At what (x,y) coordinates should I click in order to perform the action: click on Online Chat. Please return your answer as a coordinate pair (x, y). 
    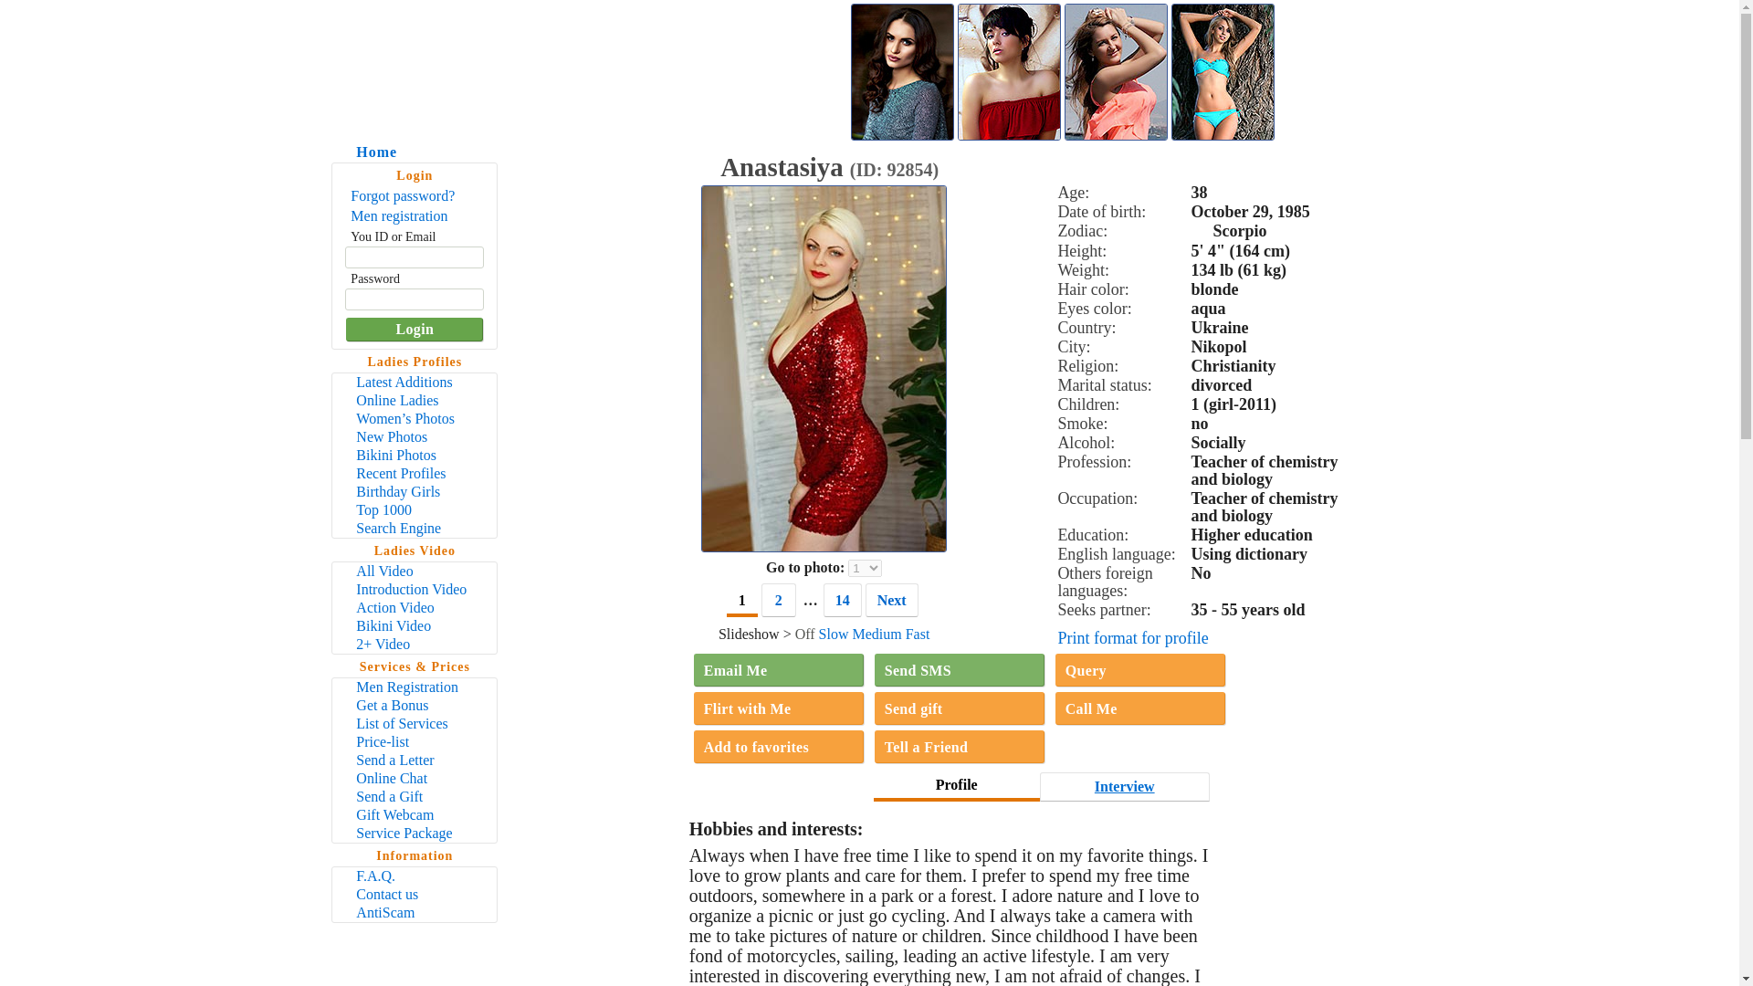
    Looking at the image, I should click on (415, 778).